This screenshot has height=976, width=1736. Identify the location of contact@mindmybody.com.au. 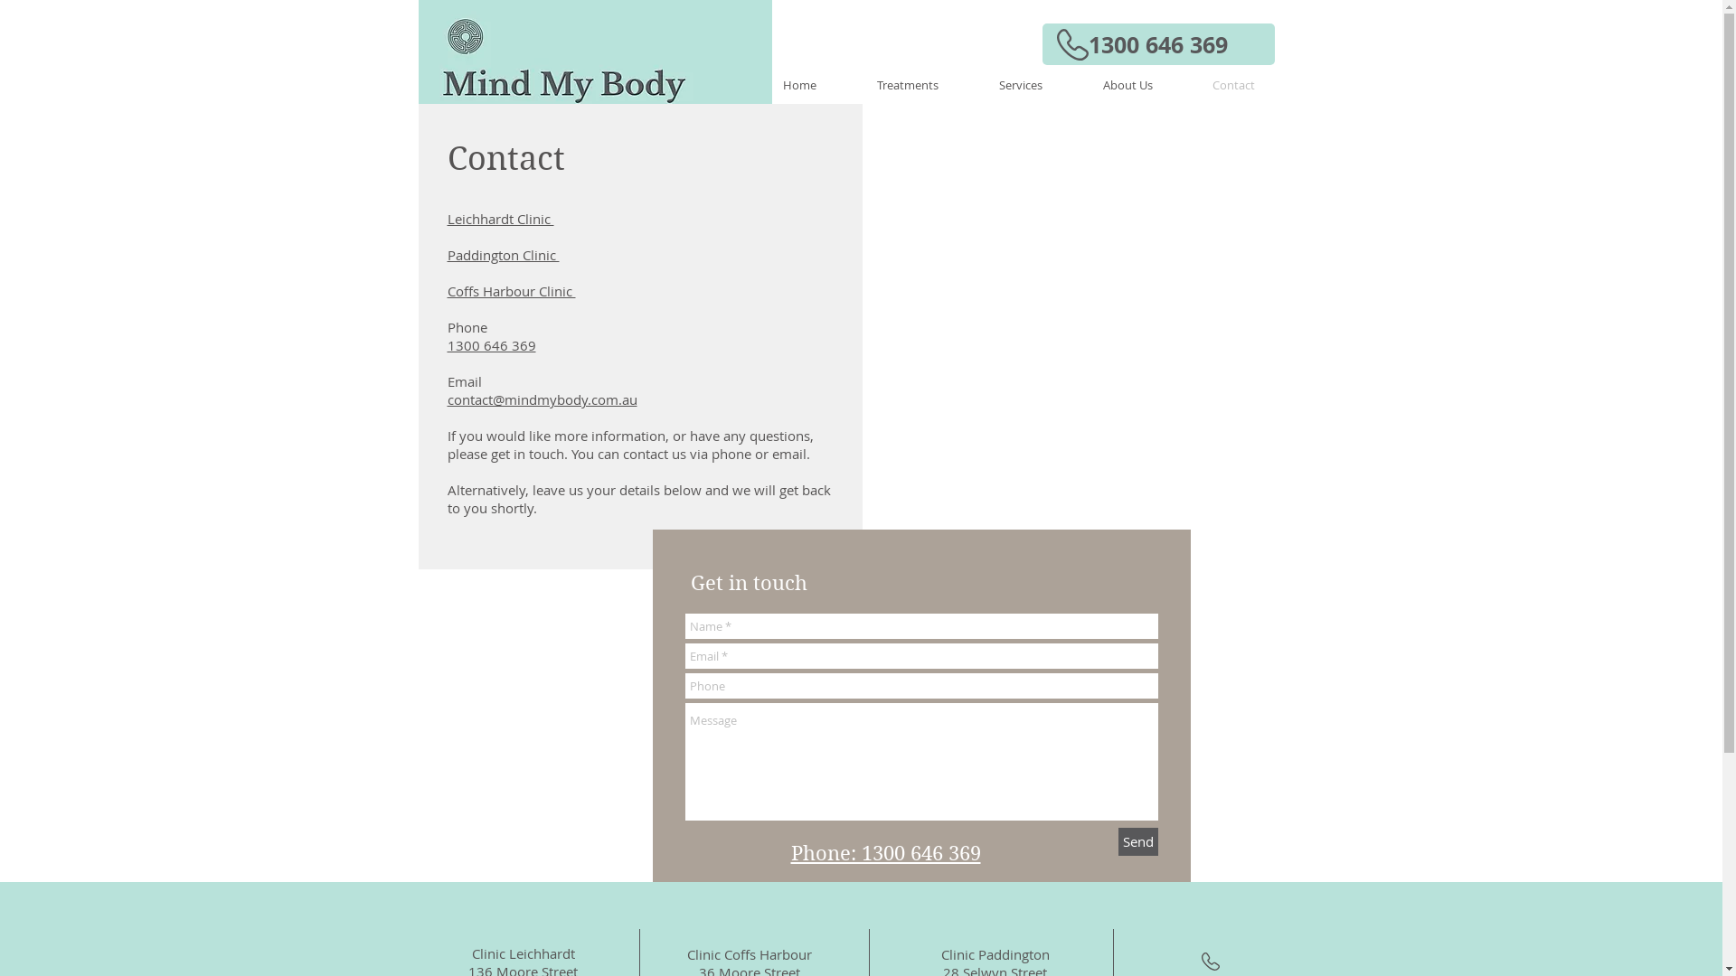
(541, 399).